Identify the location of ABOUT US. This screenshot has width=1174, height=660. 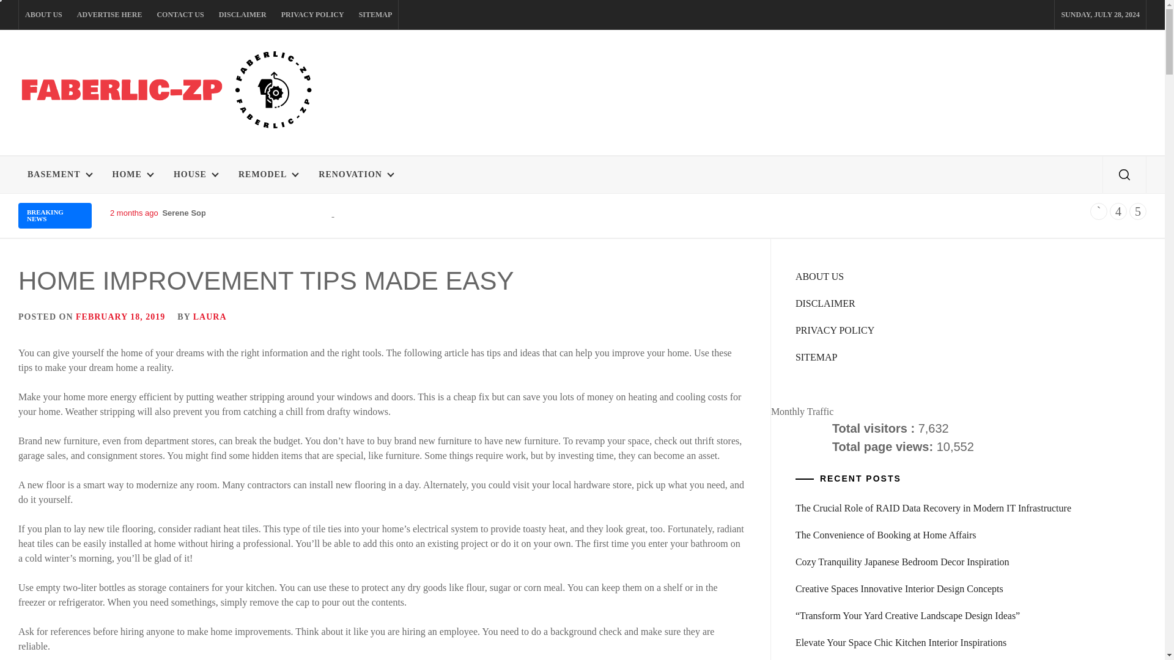
(43, 15).